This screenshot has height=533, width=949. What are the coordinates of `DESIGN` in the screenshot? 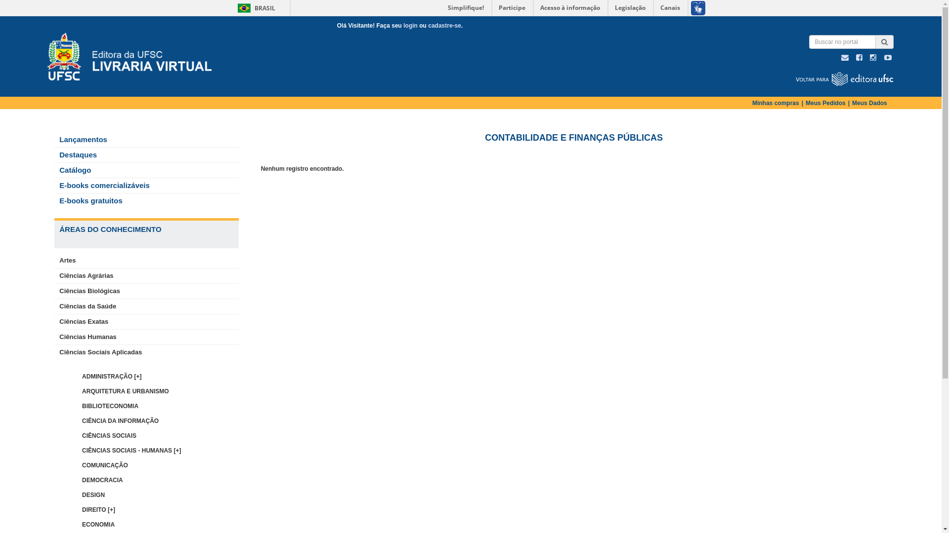 It's located at (93, 495).